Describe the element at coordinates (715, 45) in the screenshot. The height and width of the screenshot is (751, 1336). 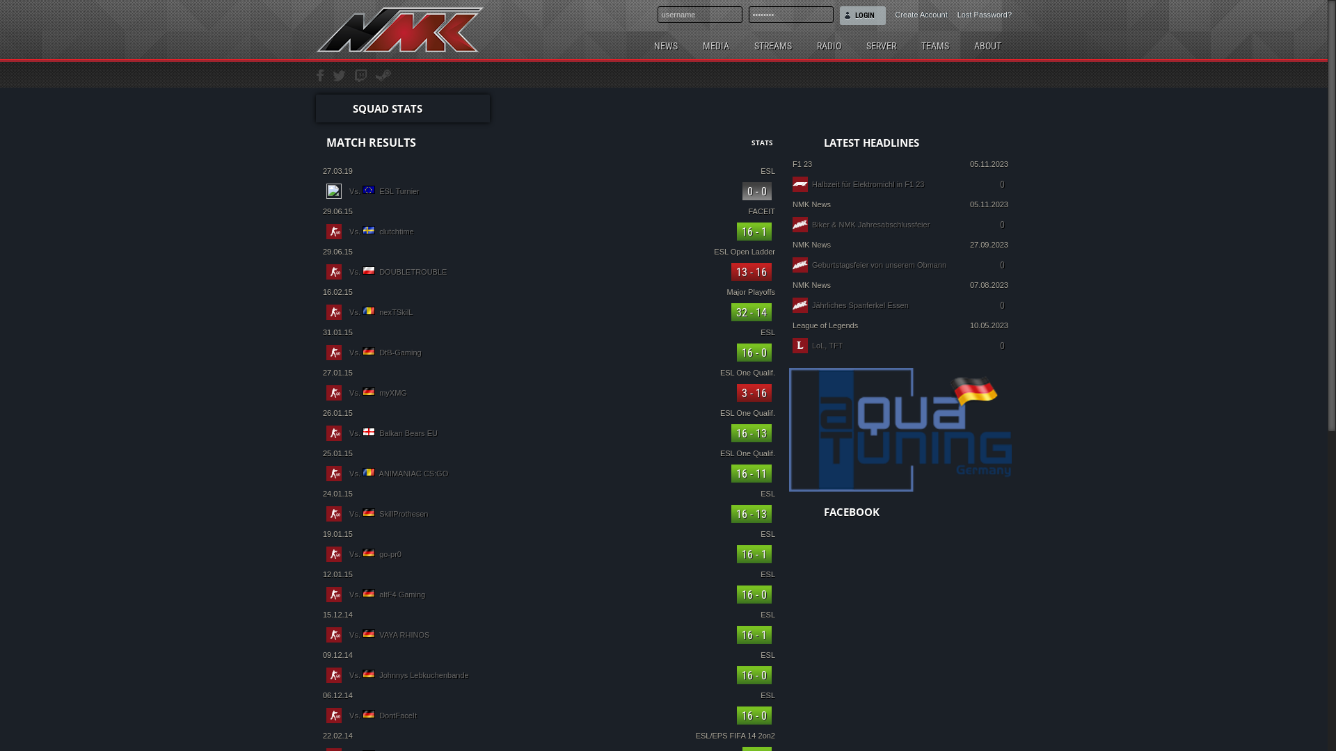
I see `MEDIA` at that location.